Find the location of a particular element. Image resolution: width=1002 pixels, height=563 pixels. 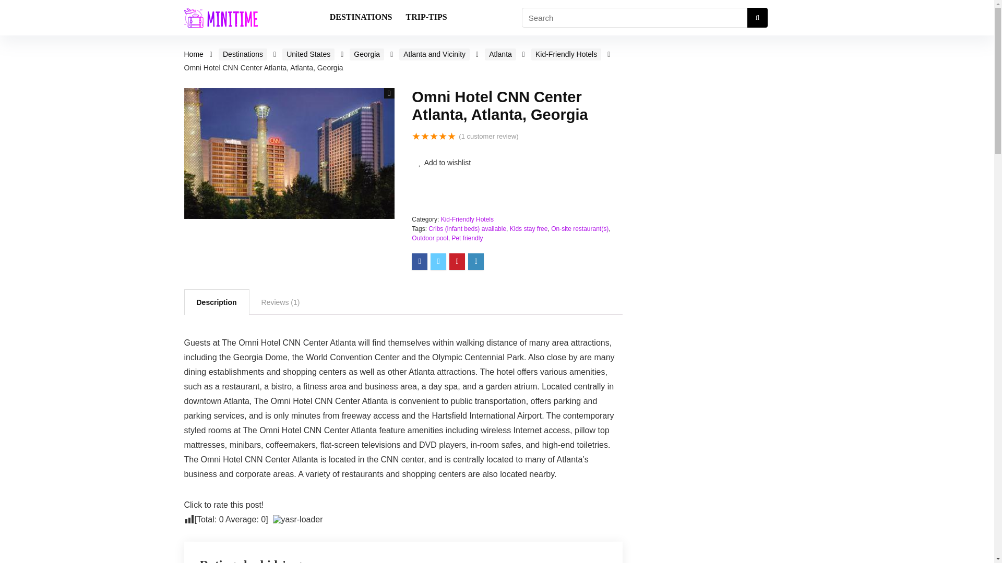

Kid-Friendly Hotels is located at coordinates (467, 219).